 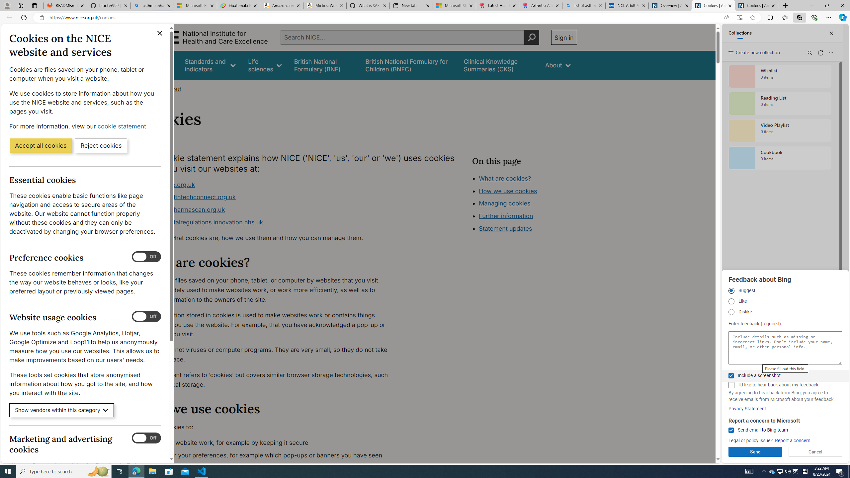 What do you see at coordinates (731, 312) in the screenshot?
I see `Dislike` at bounding box center [731, 312].